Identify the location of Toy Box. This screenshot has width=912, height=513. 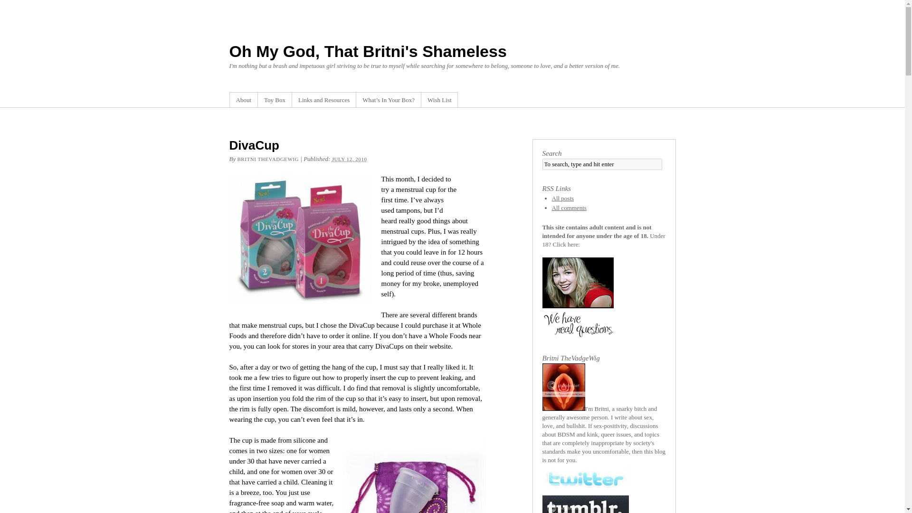
(275, 100).